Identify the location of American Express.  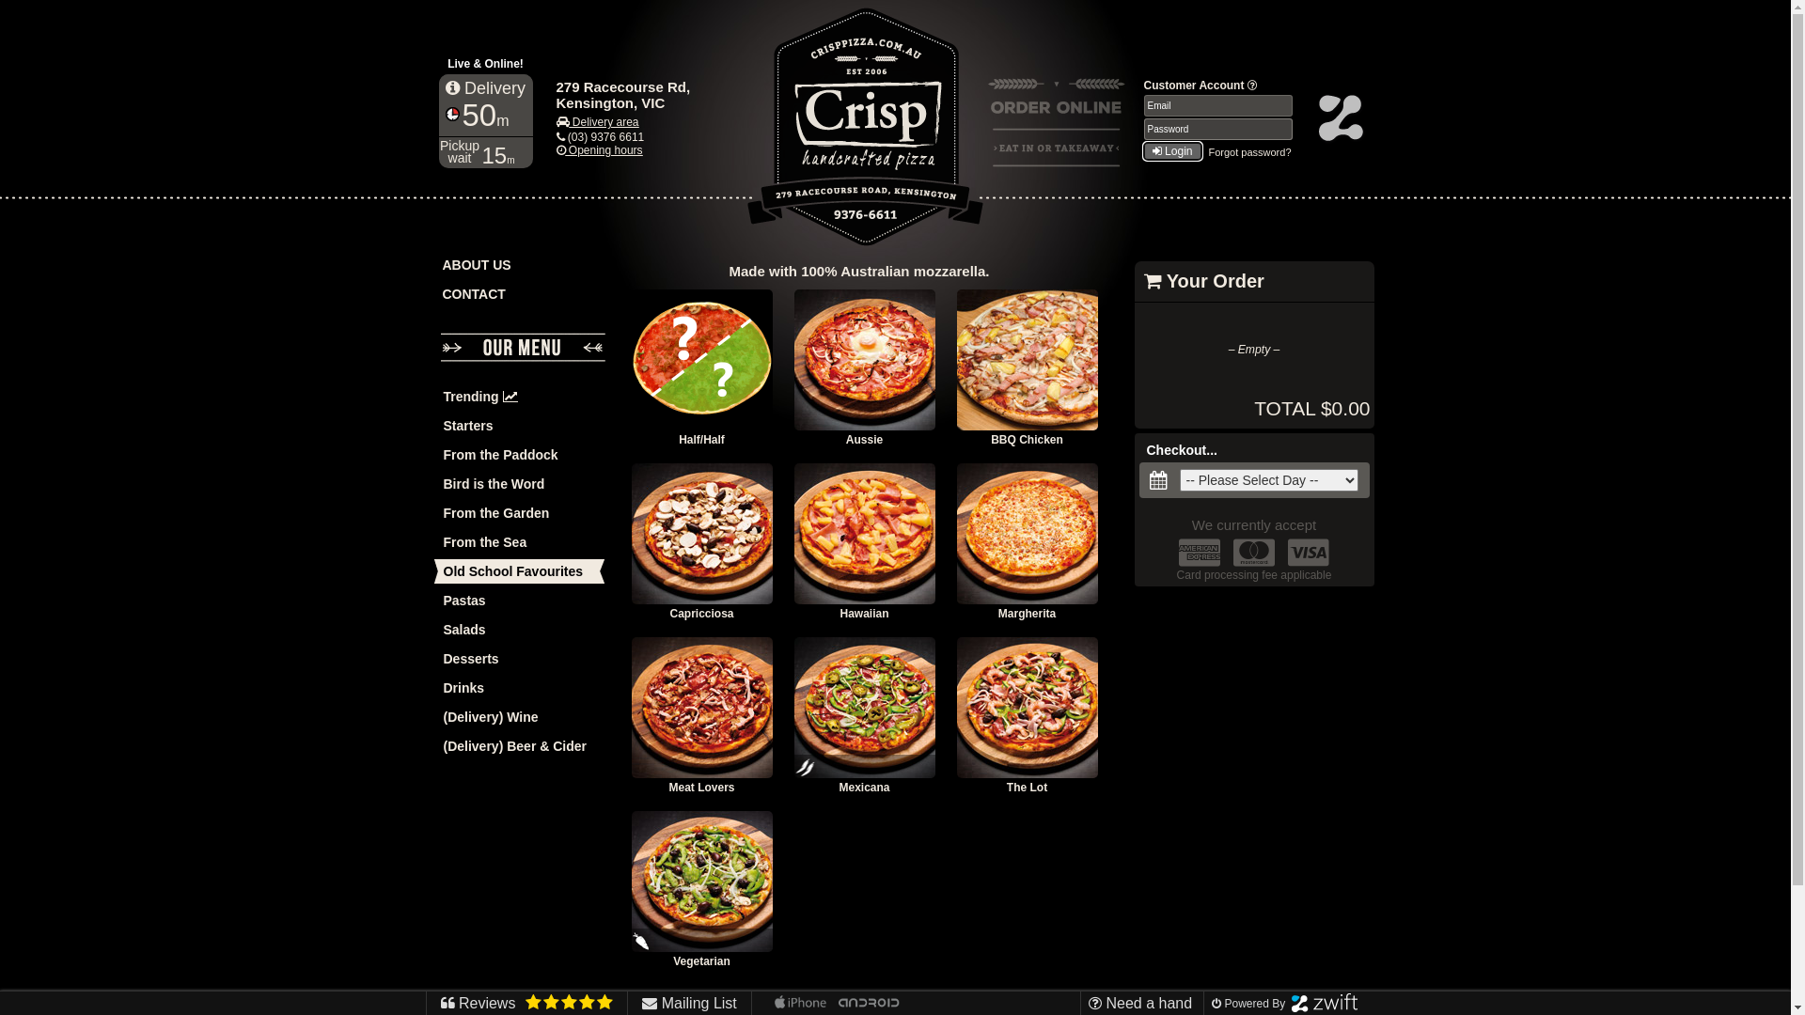
(1200, 553).